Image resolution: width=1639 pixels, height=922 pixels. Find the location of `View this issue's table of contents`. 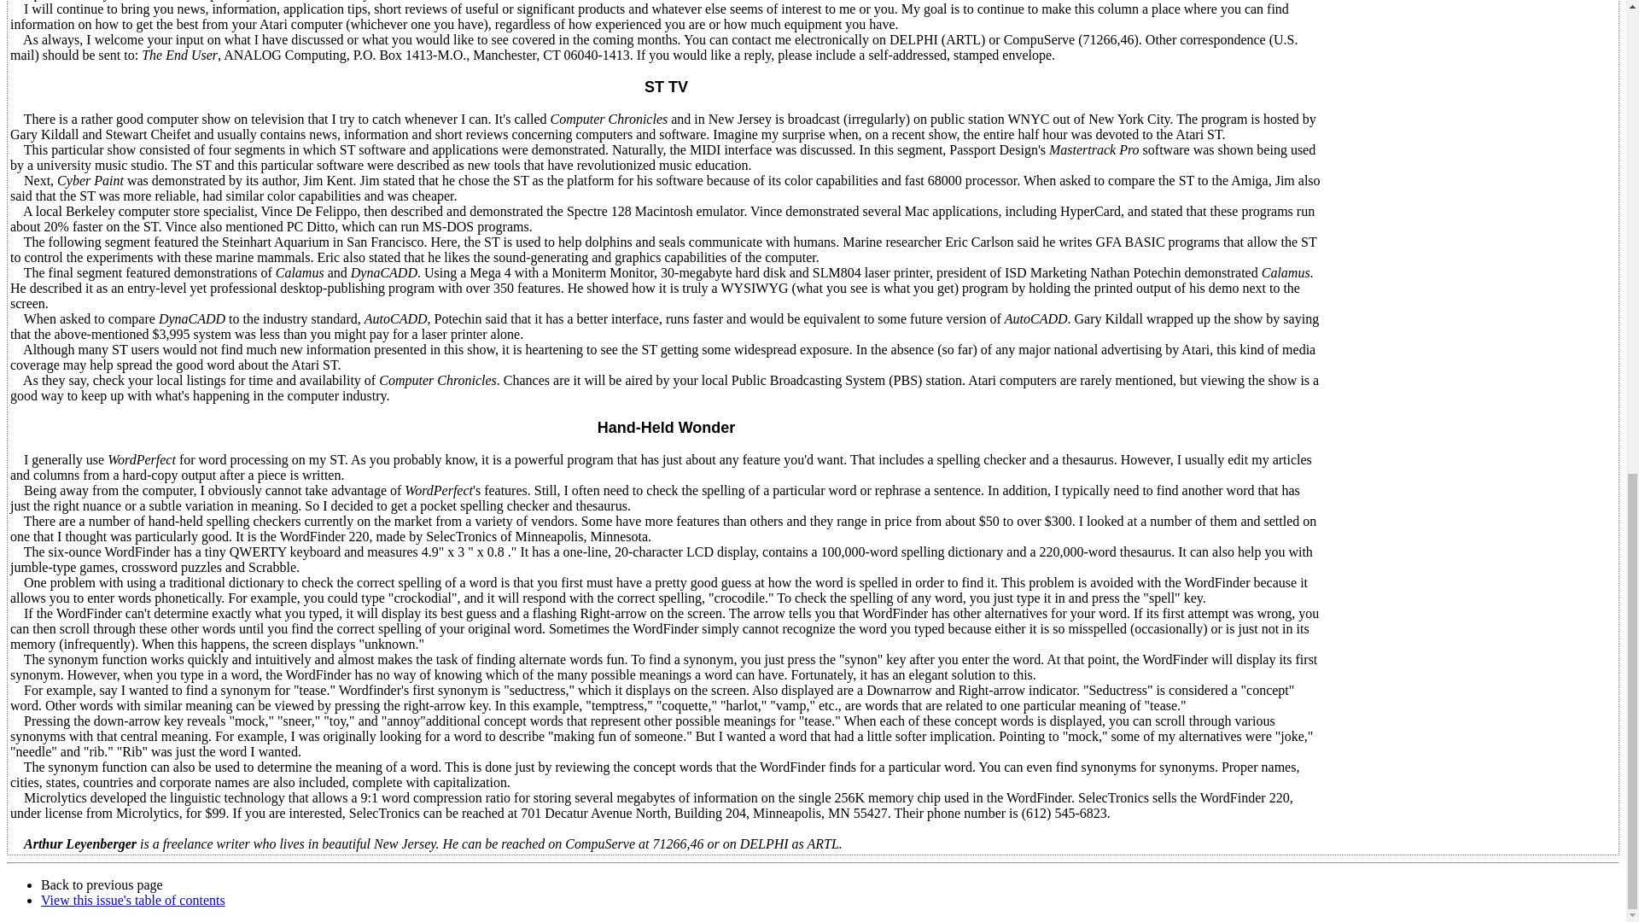

View this issue's table of contents is located at coordinates (133, 900).